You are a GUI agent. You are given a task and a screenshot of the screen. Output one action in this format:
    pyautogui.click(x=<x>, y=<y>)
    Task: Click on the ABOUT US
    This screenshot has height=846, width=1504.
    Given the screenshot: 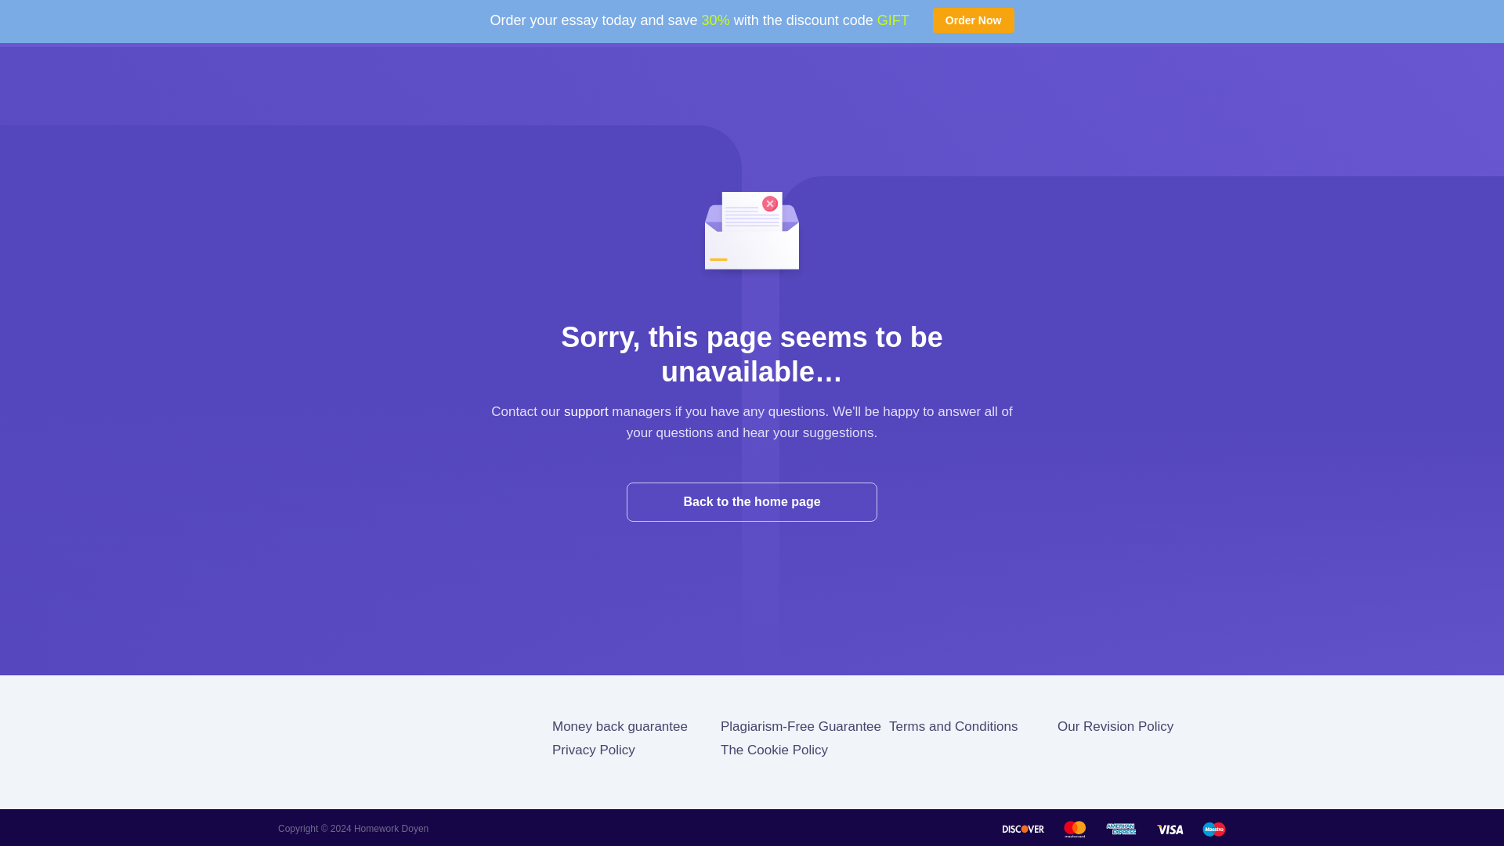 What is the action you would take?
    pyautogui.click(x=443, y=22)
    